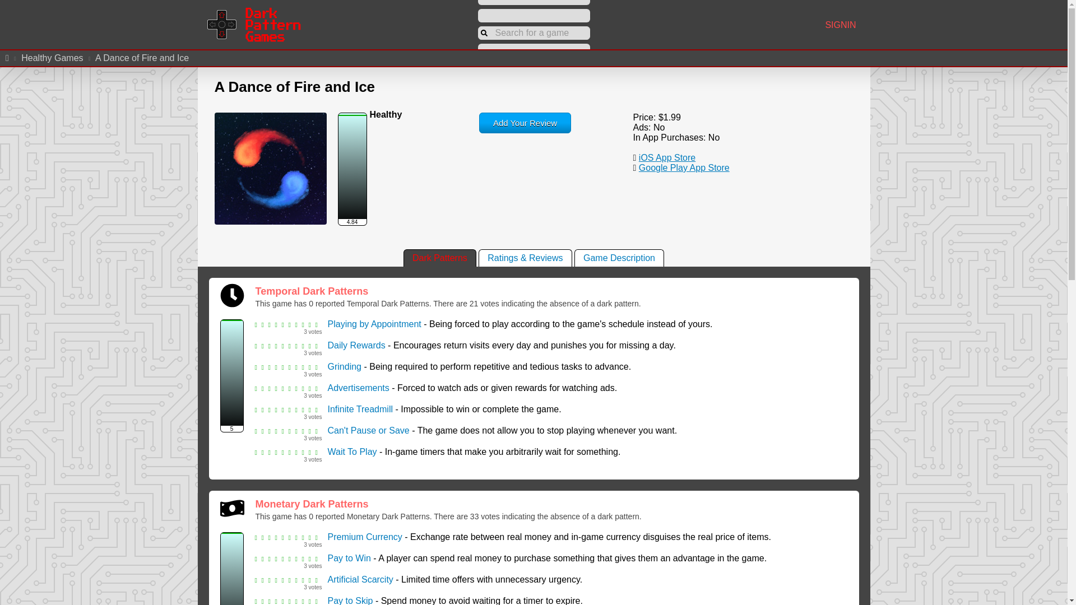 The height and width of the screenshot is (605, 1076). What do you see at coordinates (667, 158) in the screenshot?
I see `iOS App Store` at bounding box center [667, 158].